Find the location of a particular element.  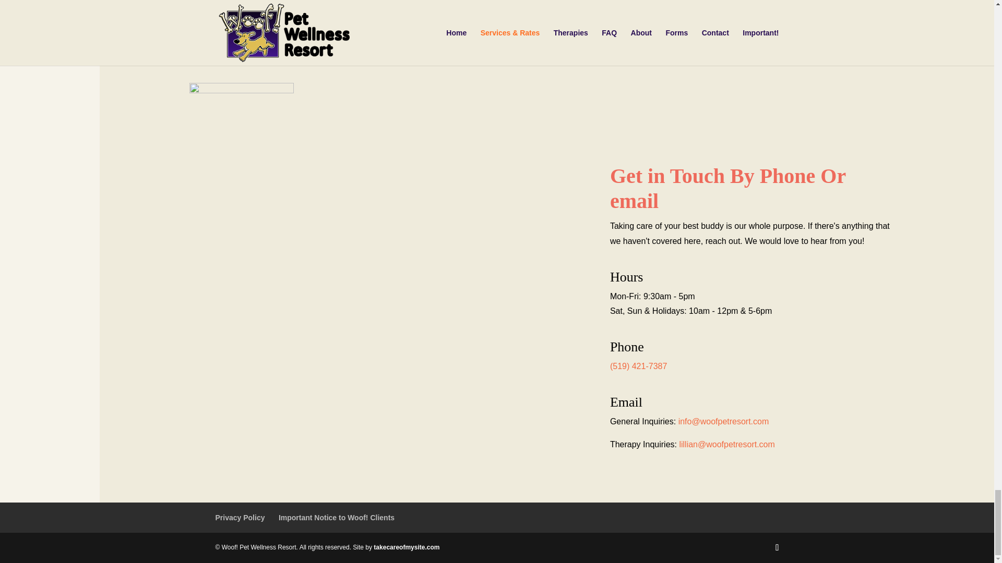

Privacy Policy is located at coordinates (240, 517).